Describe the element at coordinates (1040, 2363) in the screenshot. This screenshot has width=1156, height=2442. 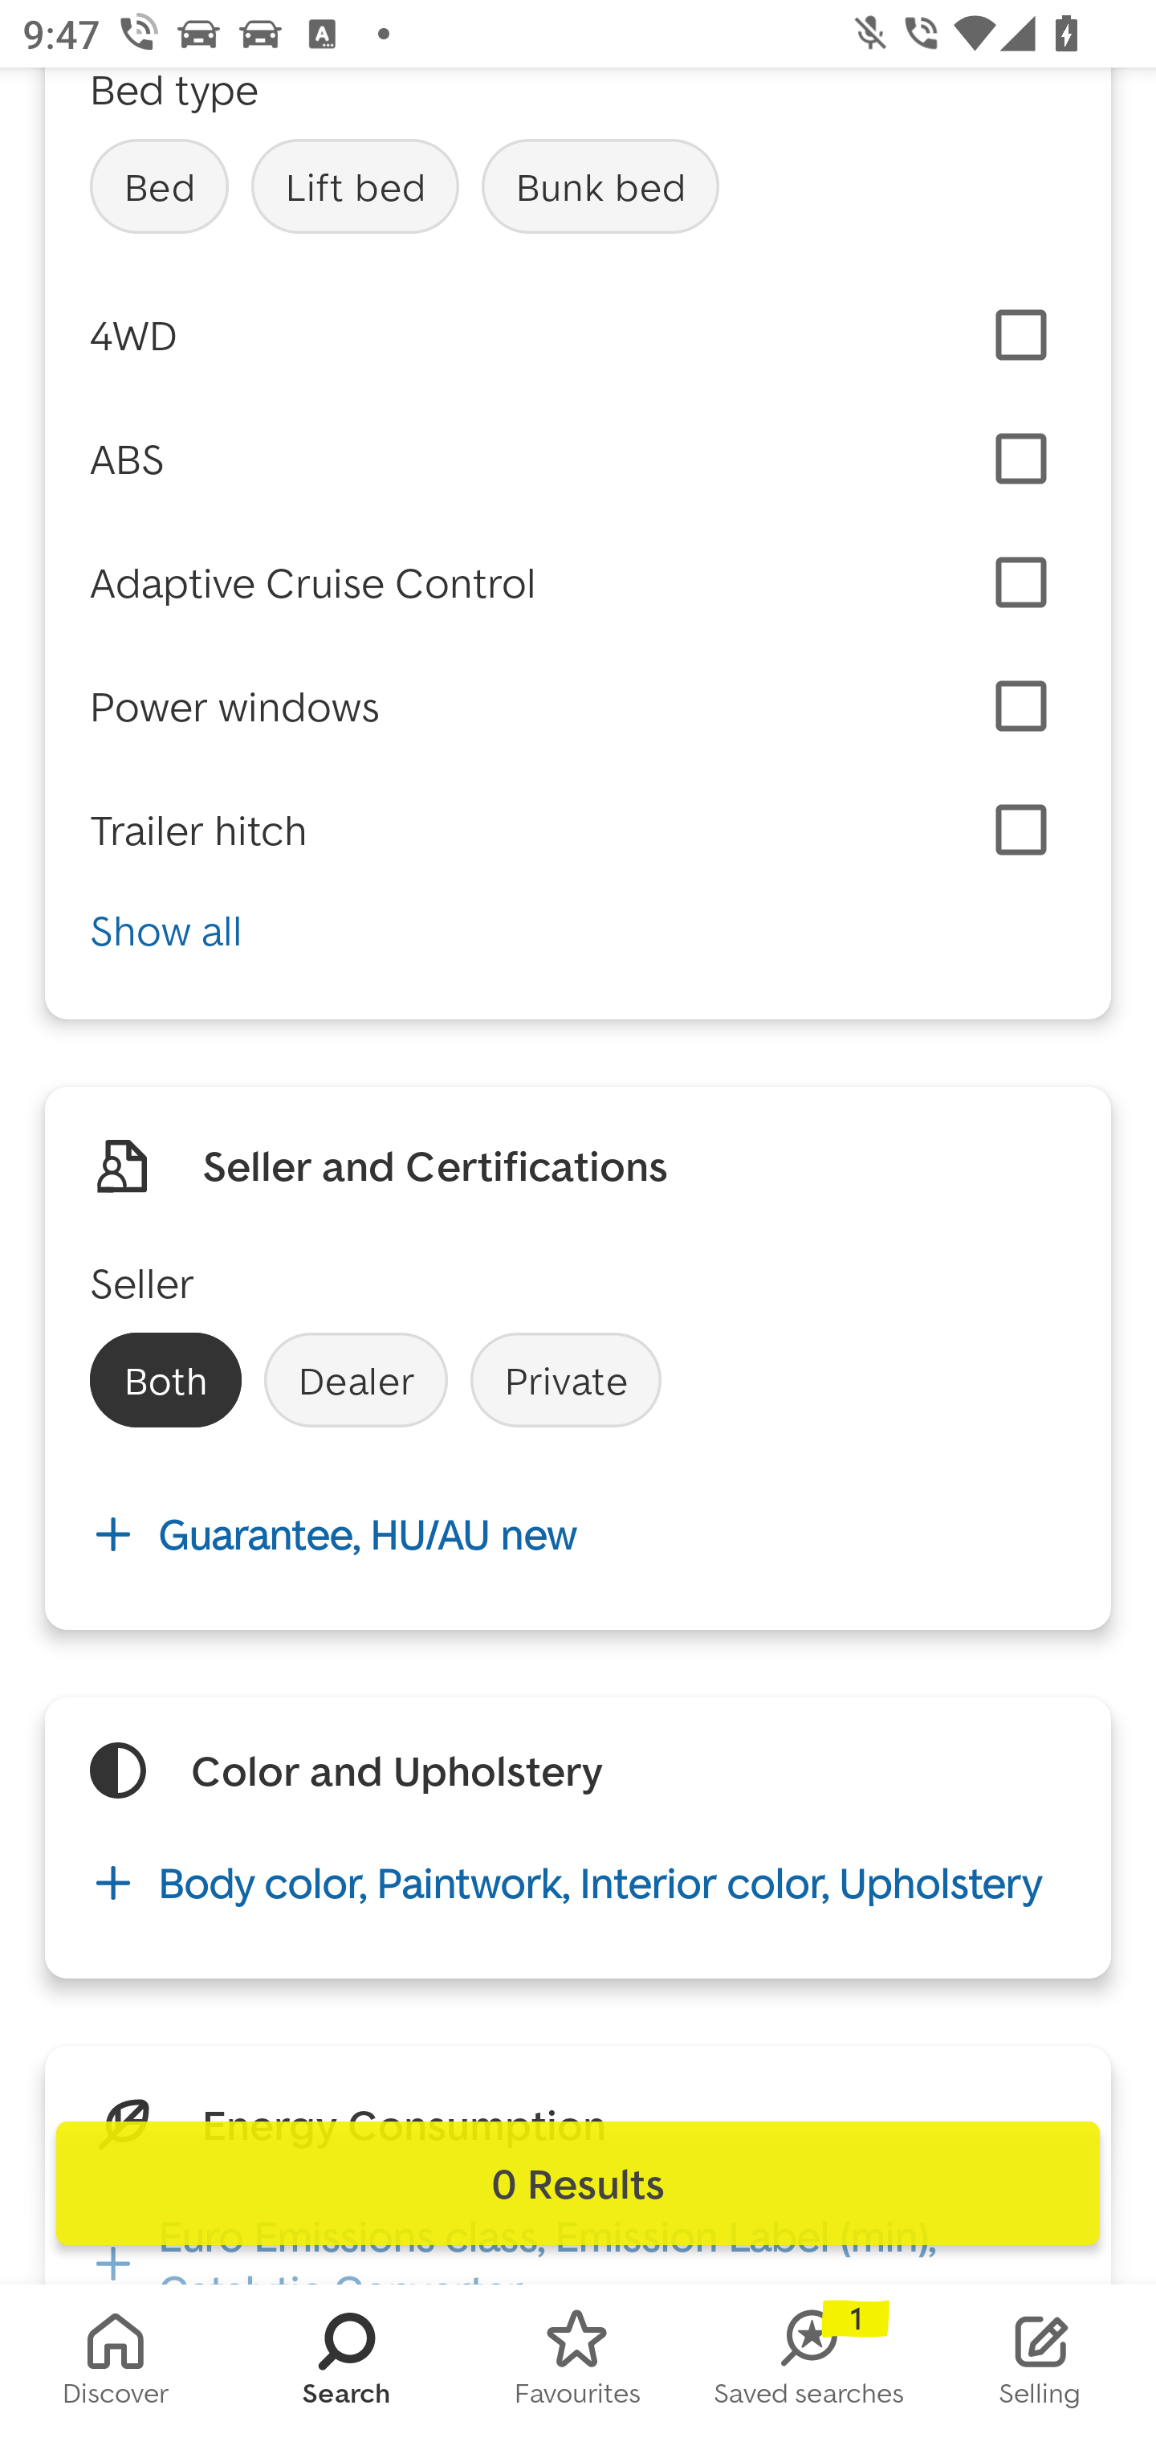
I see `STOCK_LIST Selling` at that location.